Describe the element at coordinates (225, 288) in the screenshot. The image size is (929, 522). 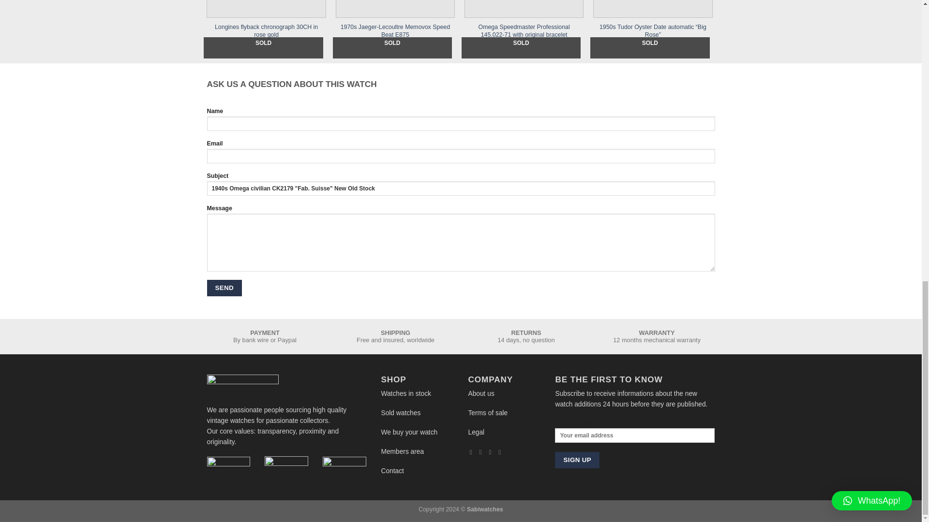
I see `Send` at that location.